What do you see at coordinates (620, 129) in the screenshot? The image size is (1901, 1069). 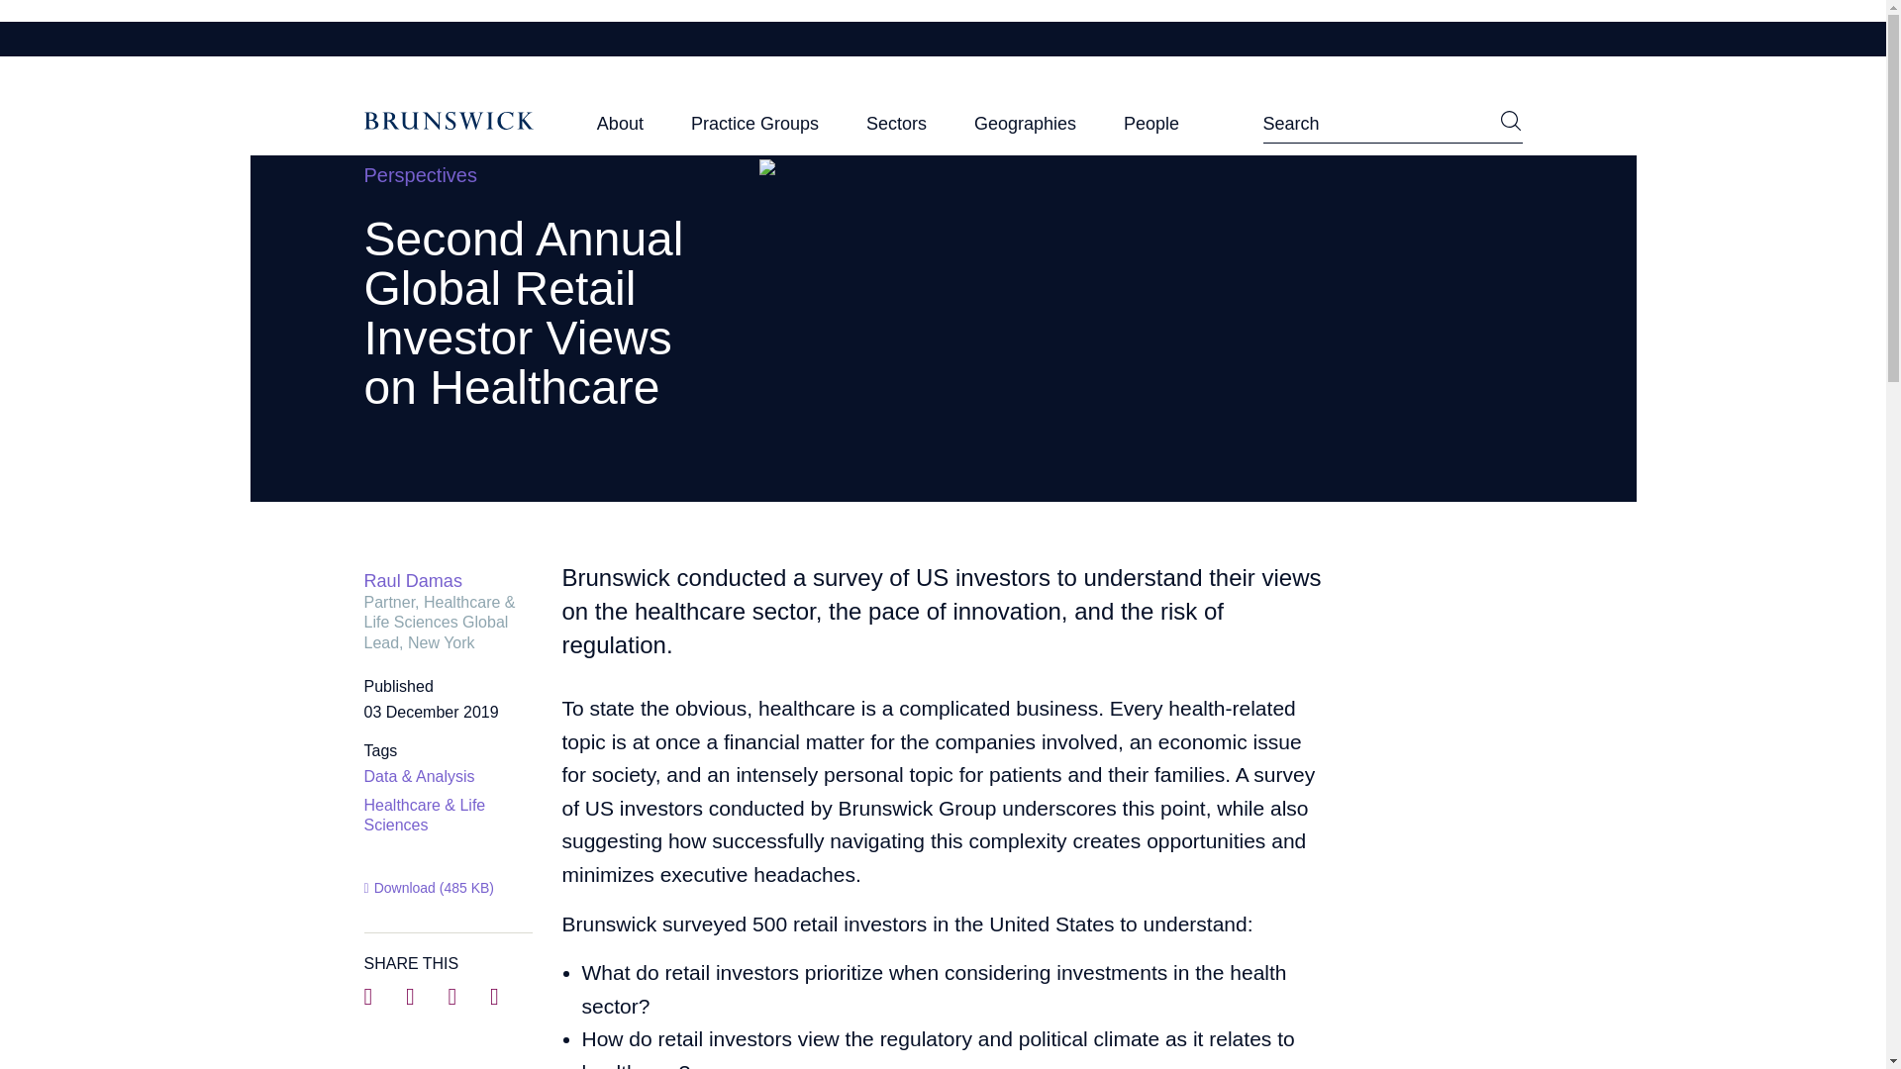 I see `About` at bounding box center [620, 129].